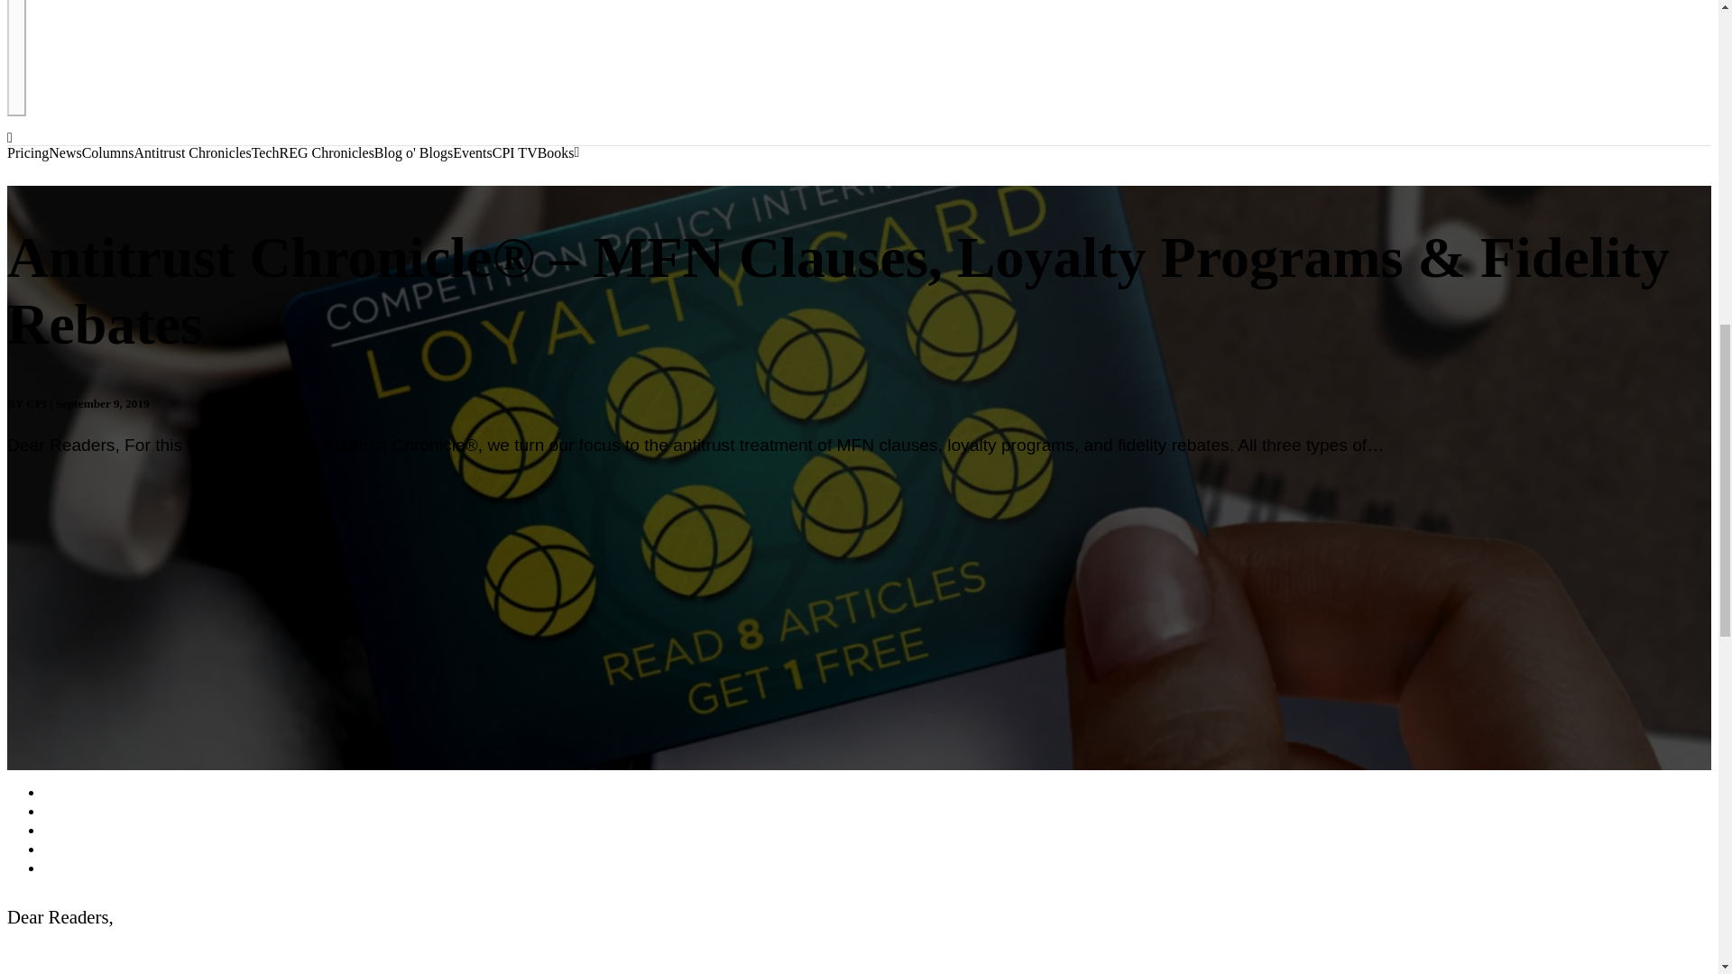  I want to click on Pricing, so click(27, 153).